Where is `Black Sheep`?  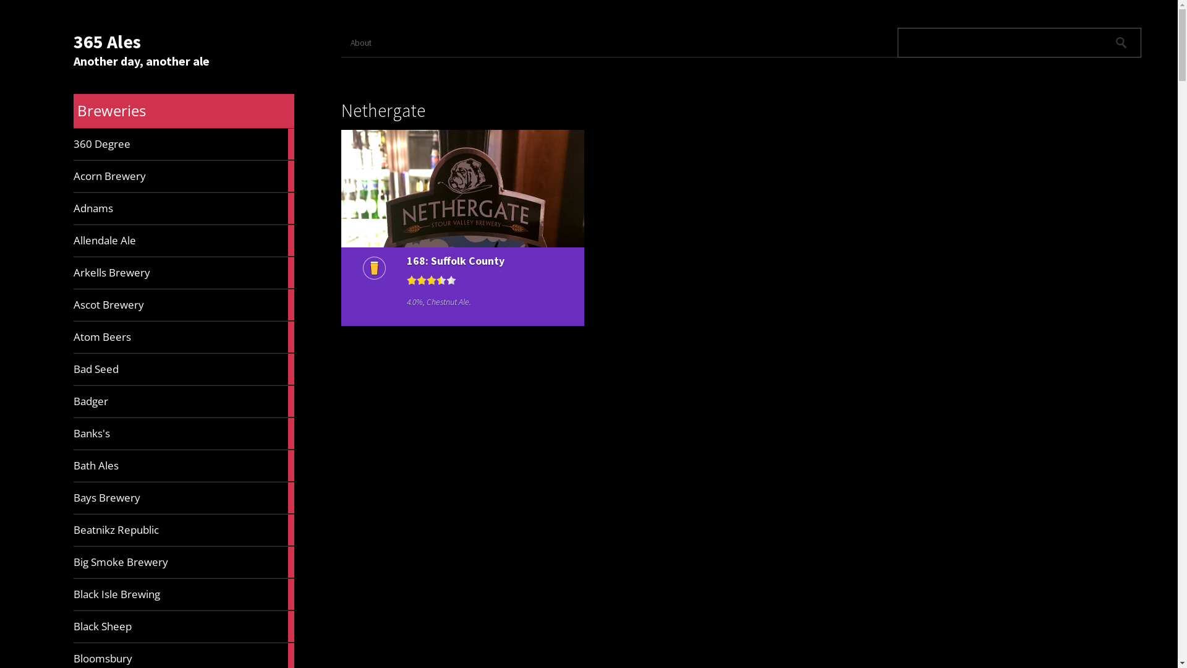 Black Sheep is located at coordinates (184, 627).